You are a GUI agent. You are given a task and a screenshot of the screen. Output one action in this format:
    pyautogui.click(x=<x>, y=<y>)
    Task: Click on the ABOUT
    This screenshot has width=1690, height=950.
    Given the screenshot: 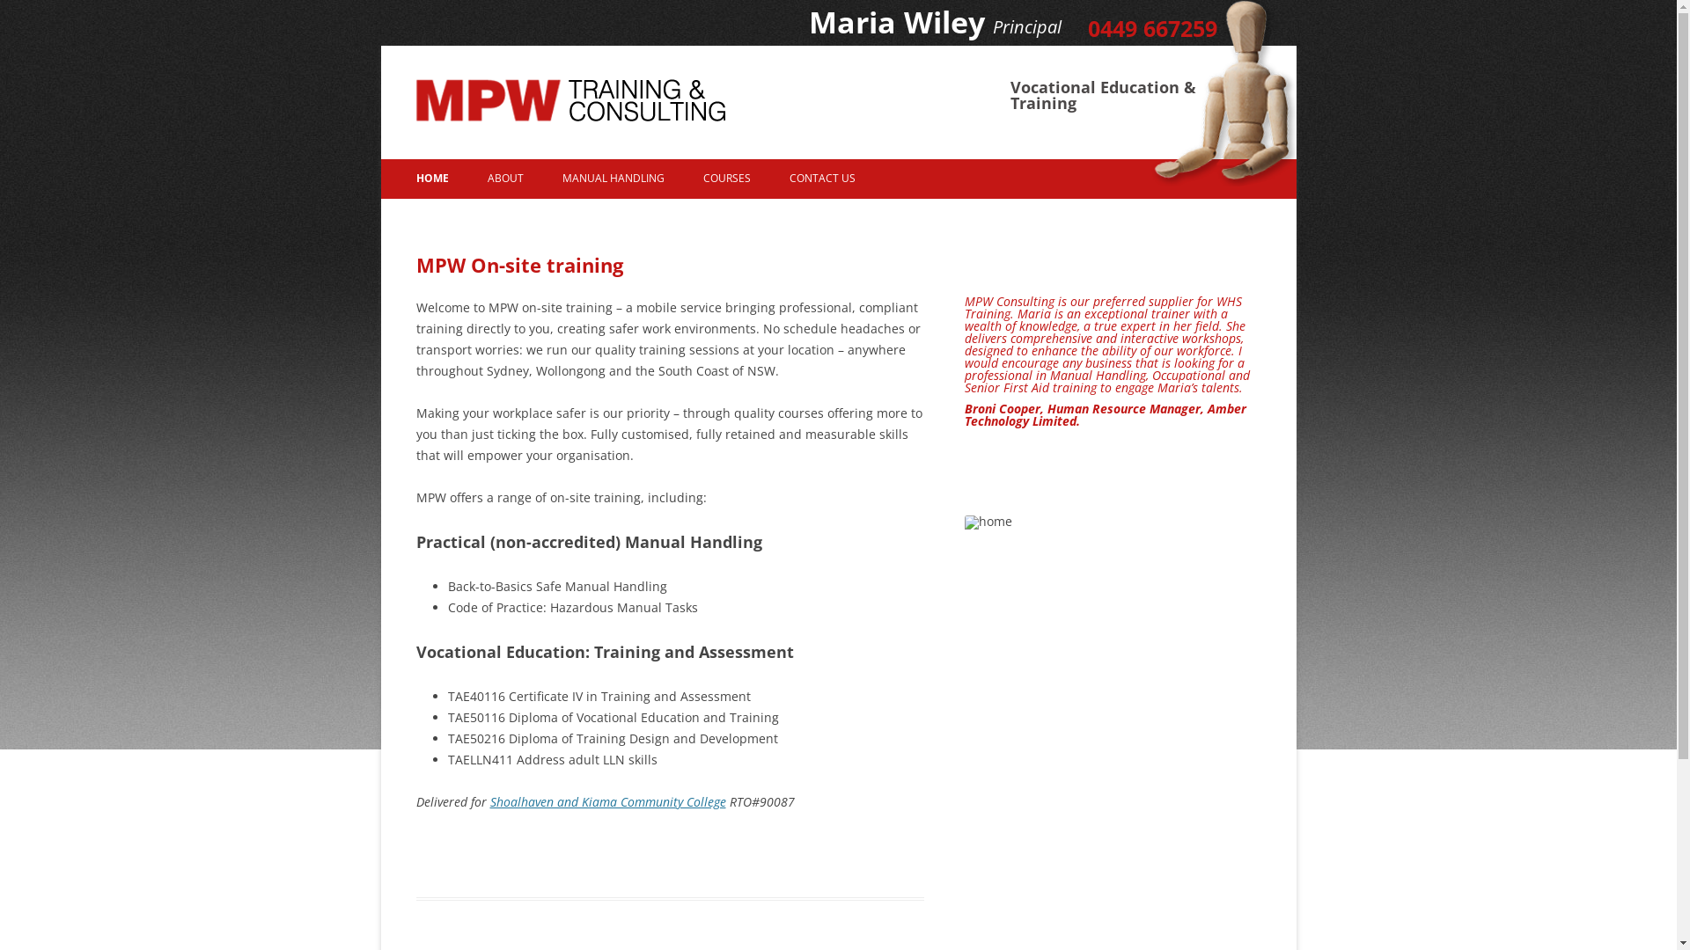 What is the action you would take?
    pyautogui.click(x=505, y=179)
    